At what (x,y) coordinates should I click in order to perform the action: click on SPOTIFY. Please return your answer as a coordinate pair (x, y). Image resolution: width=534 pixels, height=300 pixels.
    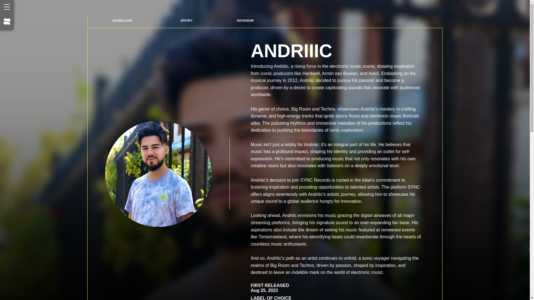
    Looking at the image, I should click on (186, 21).